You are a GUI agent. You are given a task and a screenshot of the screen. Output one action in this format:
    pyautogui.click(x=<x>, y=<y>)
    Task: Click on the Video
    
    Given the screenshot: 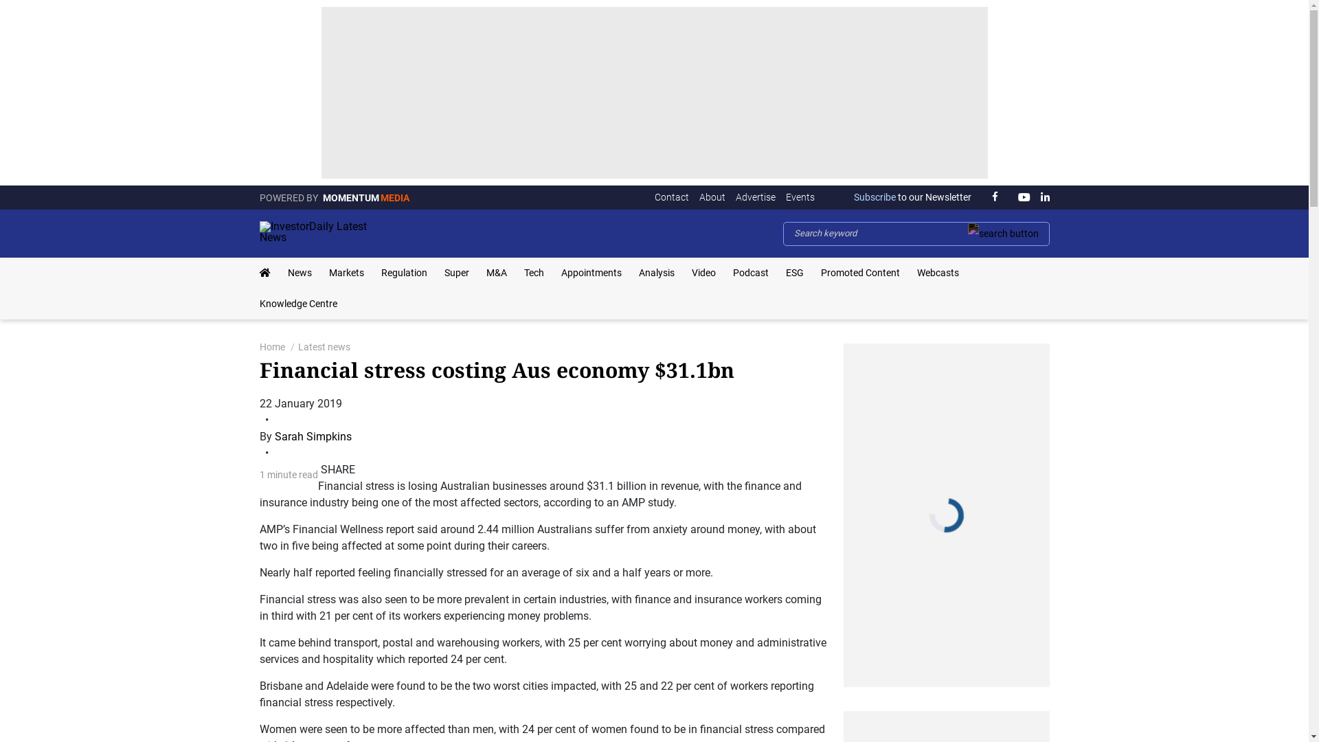 What is the action you would take?
    pyautogui.click(x=703, y=273)
    